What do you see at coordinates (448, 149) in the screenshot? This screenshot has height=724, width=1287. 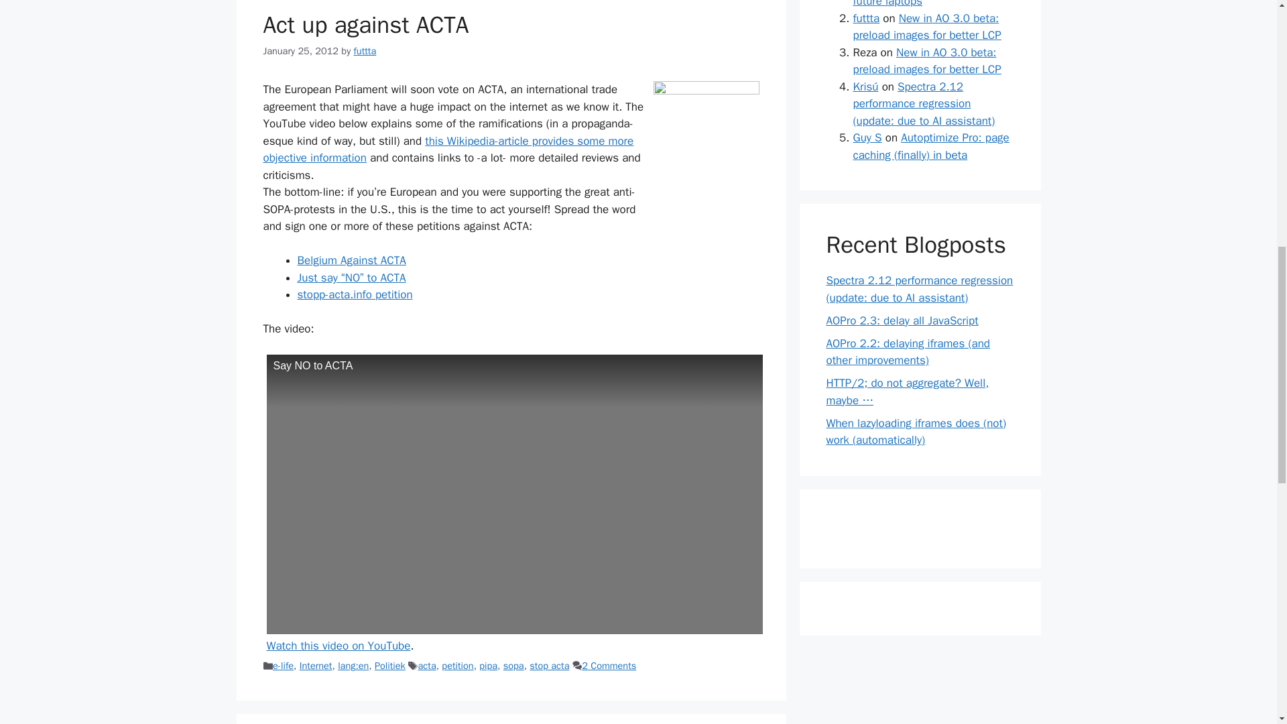 I see `acta on wikipedia` at bounding box center [448, 149].